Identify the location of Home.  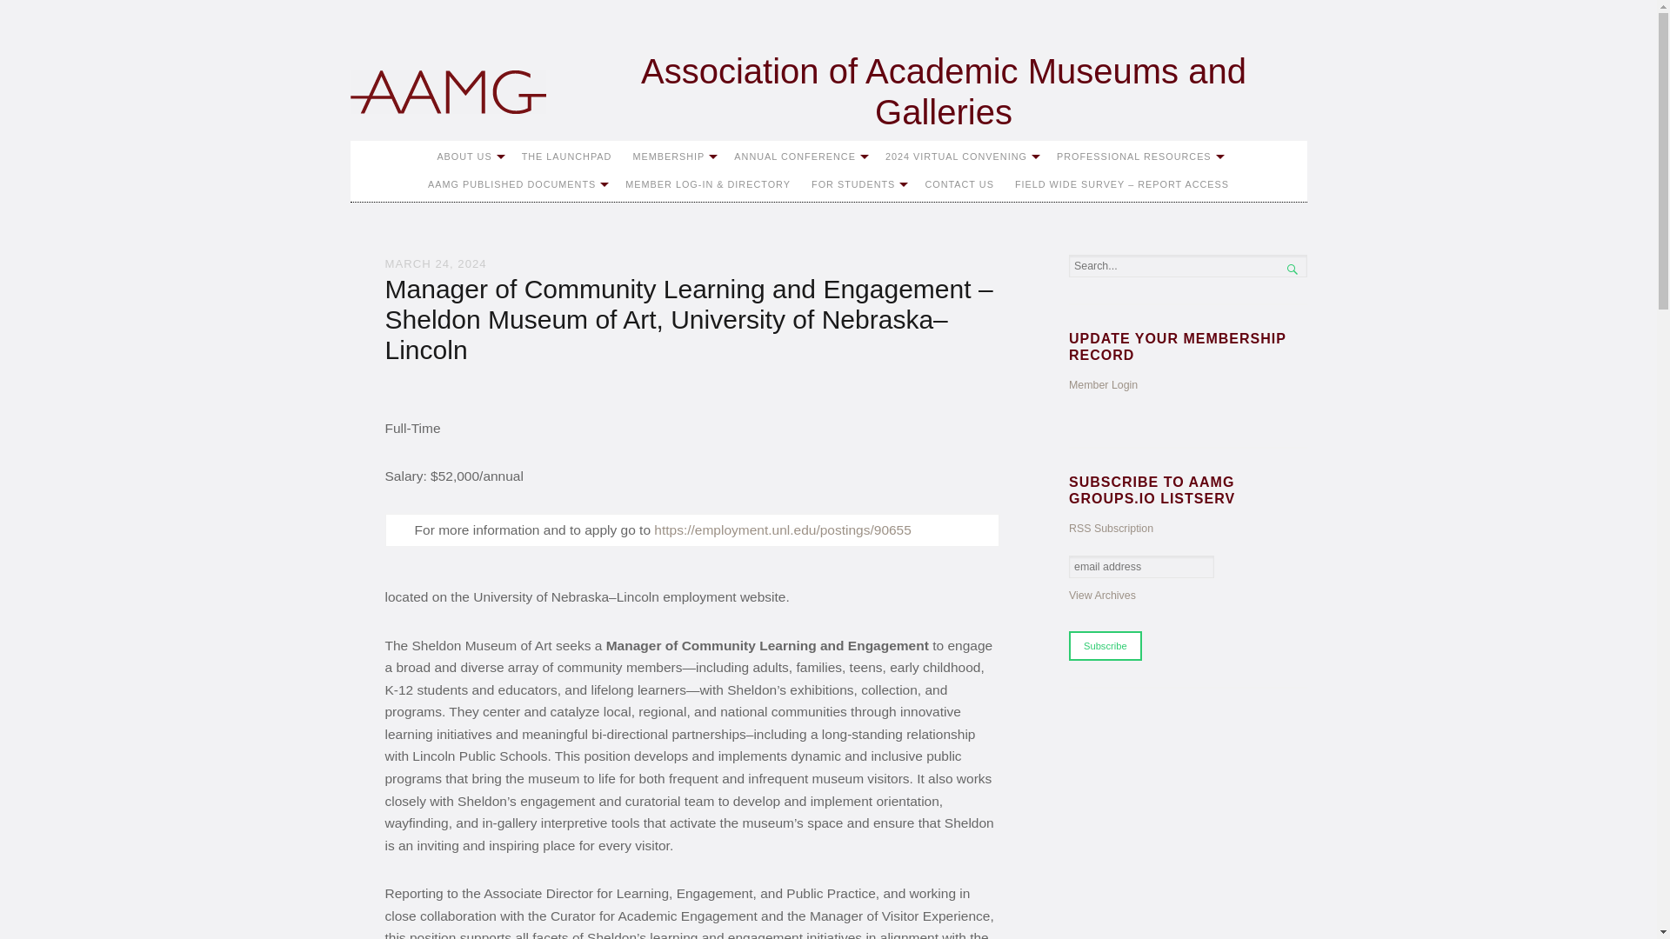
(447, 92).